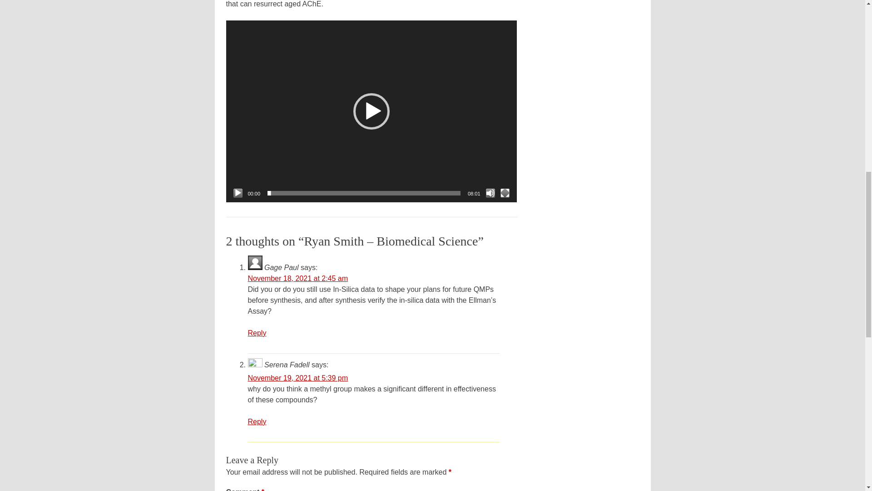 The height and width of the screenshot is (491, 872). I want to click on Play, so click(238, 193).